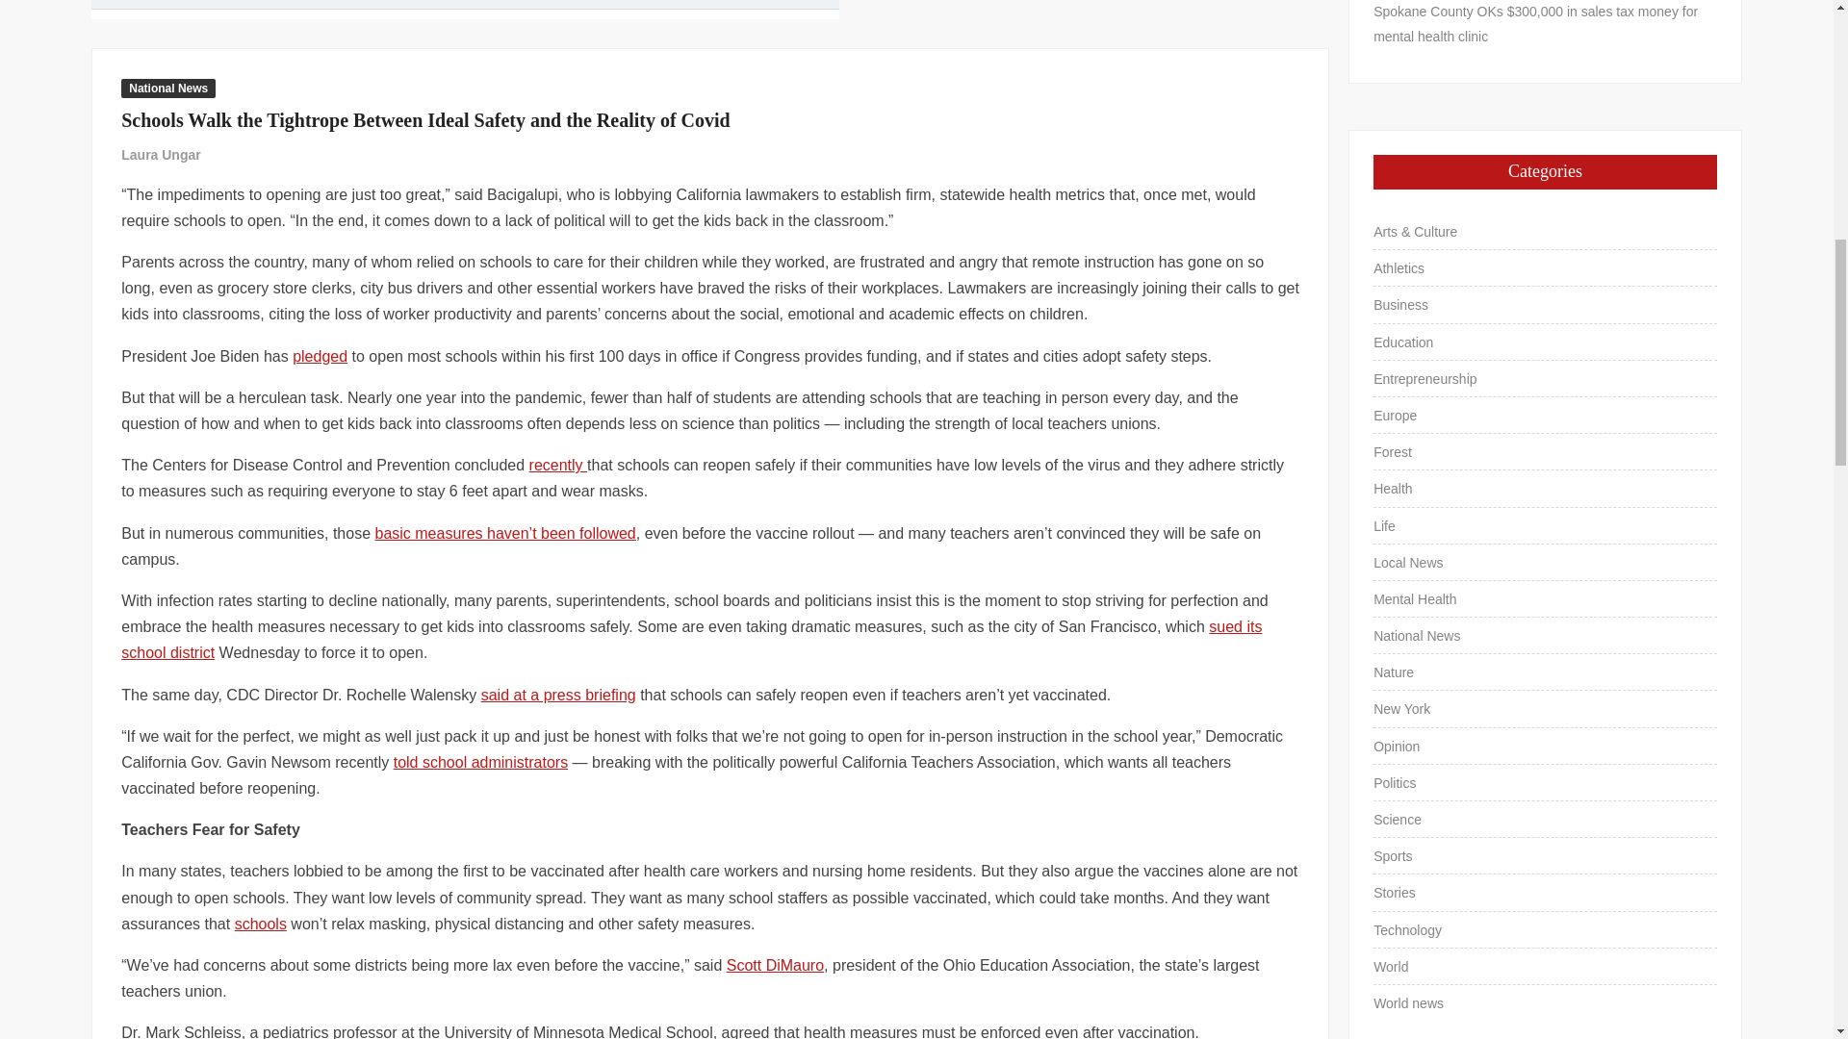 Image resolution: width=1848 pixels, height=1039 pixels. What do you see at coordinates (558, 695) in the screenshot?
I see `said at a press briefing` at bounding box center [558, 695].